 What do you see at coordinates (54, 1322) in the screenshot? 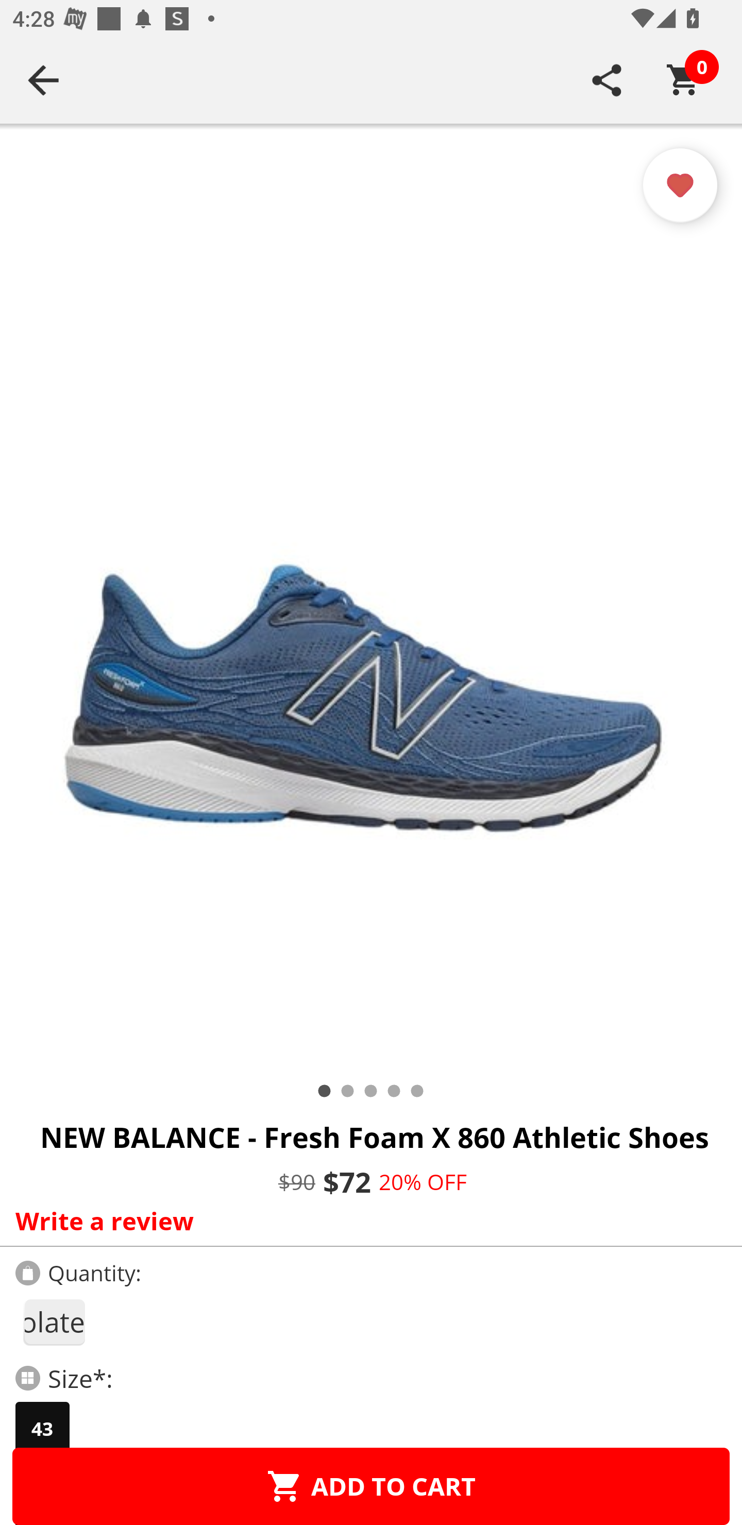
I see `1man shirtschocolate` at bounding box center [54, 1322].